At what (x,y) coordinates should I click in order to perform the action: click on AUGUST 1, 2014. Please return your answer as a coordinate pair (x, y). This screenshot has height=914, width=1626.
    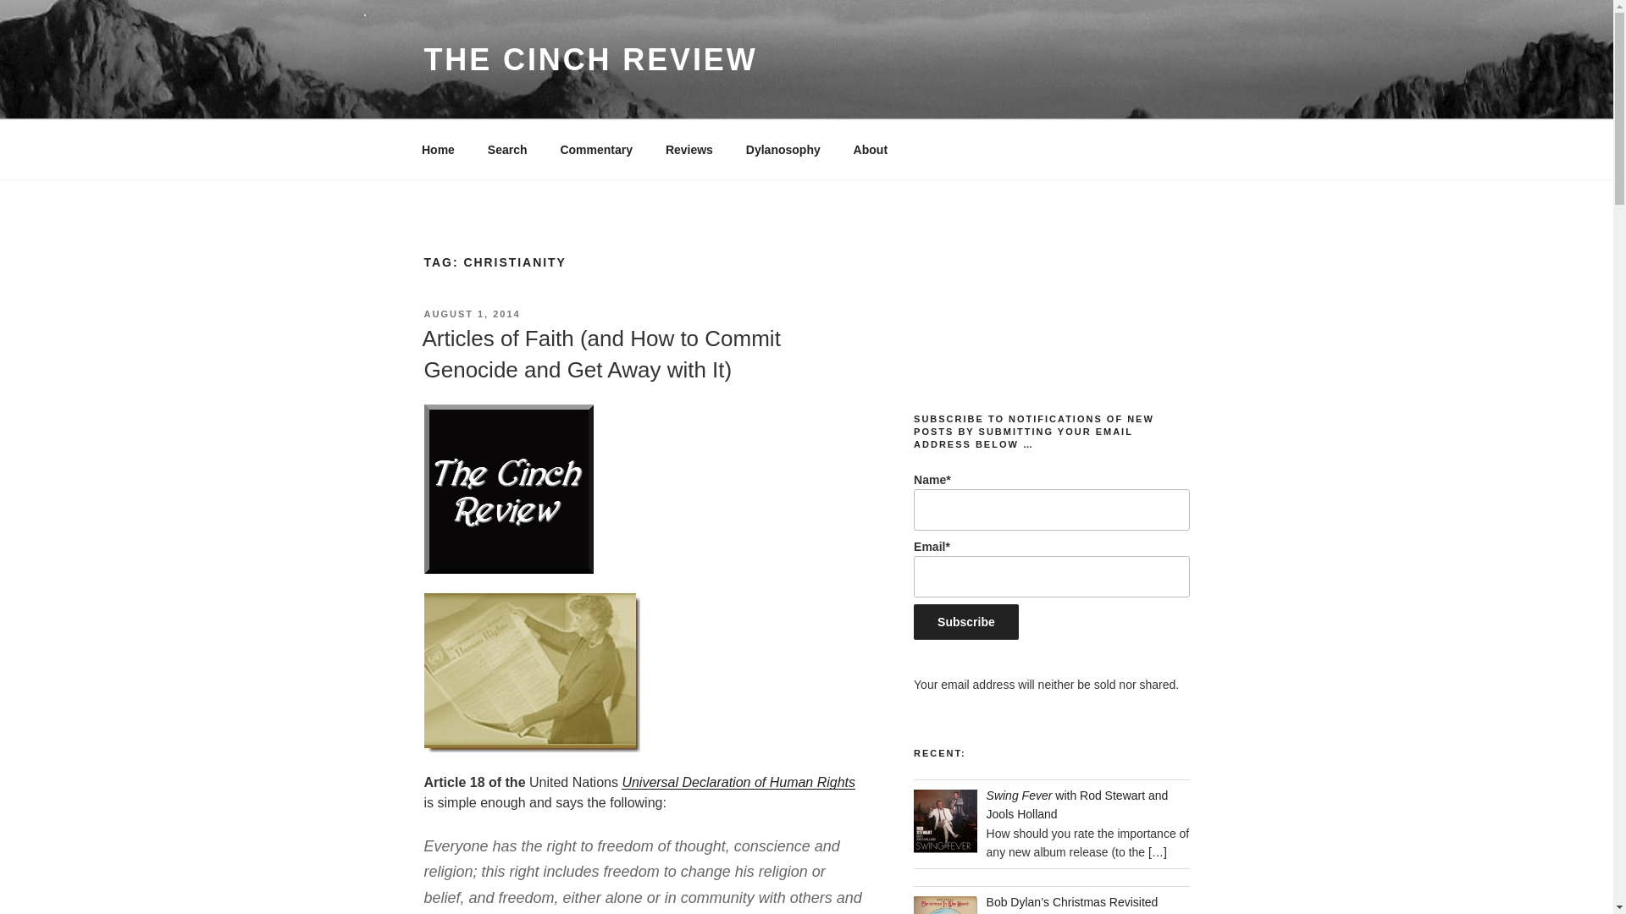
    Looking at the image, I should click on (471, 313).